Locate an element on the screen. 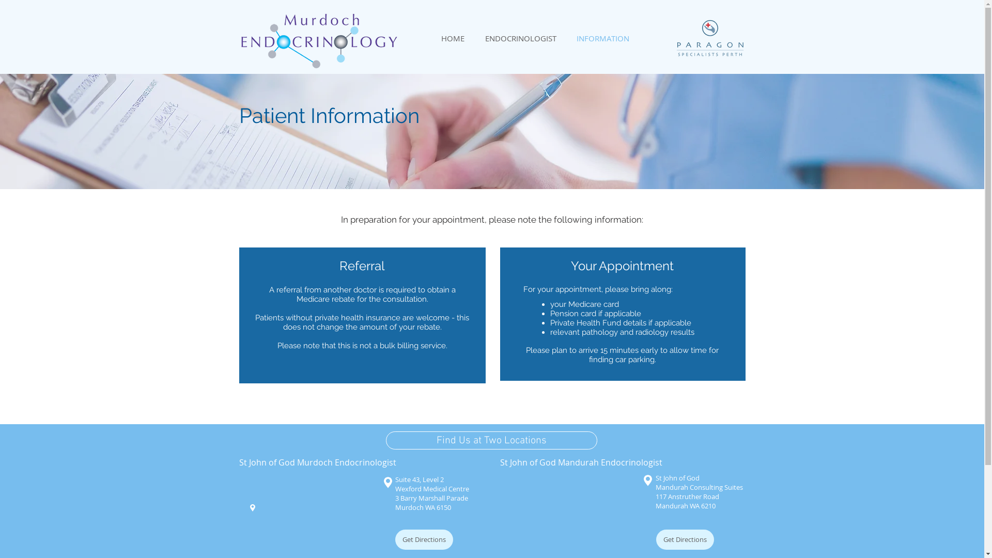 The width and height of the screenshot is (992, 558). Murdoch Endocrinology is located at coordinates (322, 38).